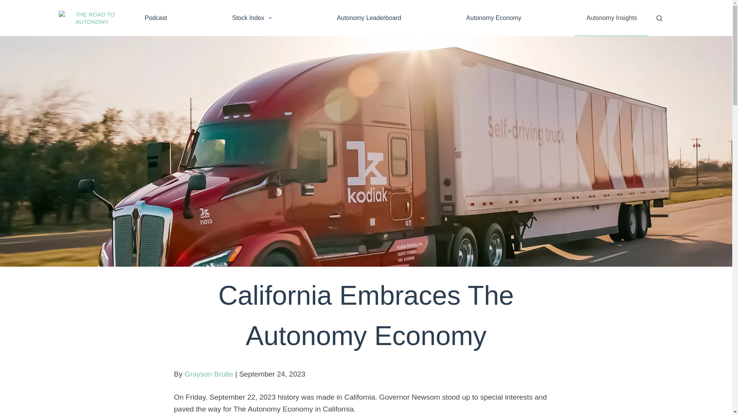 The width and height of the screenshot is (738, 415). Describe the element at coordinates (252, 18) in the screenshot. I see `Stock Index` at that location.